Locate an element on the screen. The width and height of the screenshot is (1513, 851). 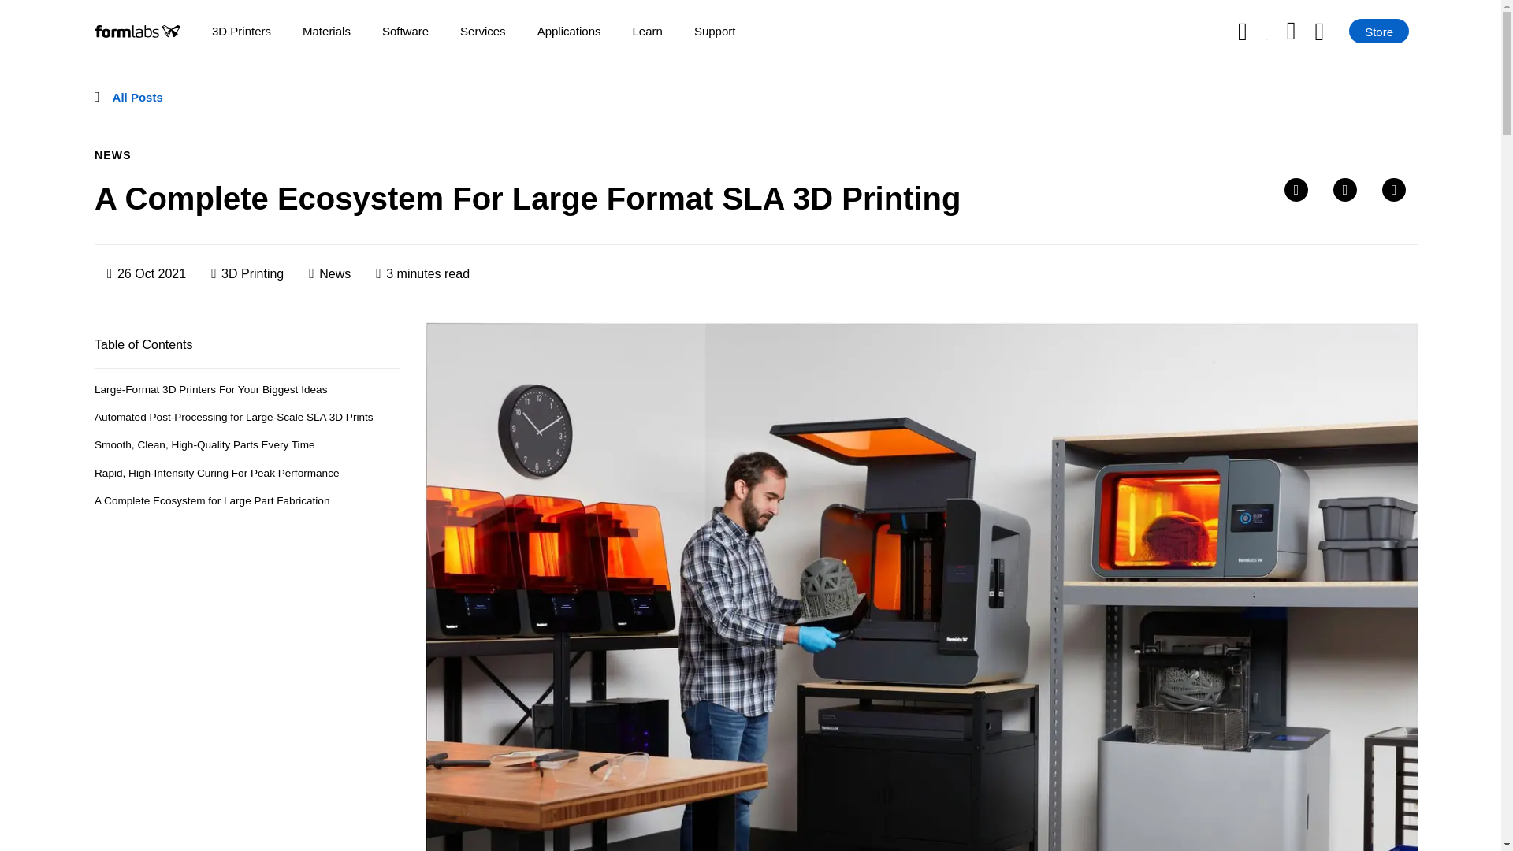
3D Printers is located at coordinates (241, 31).